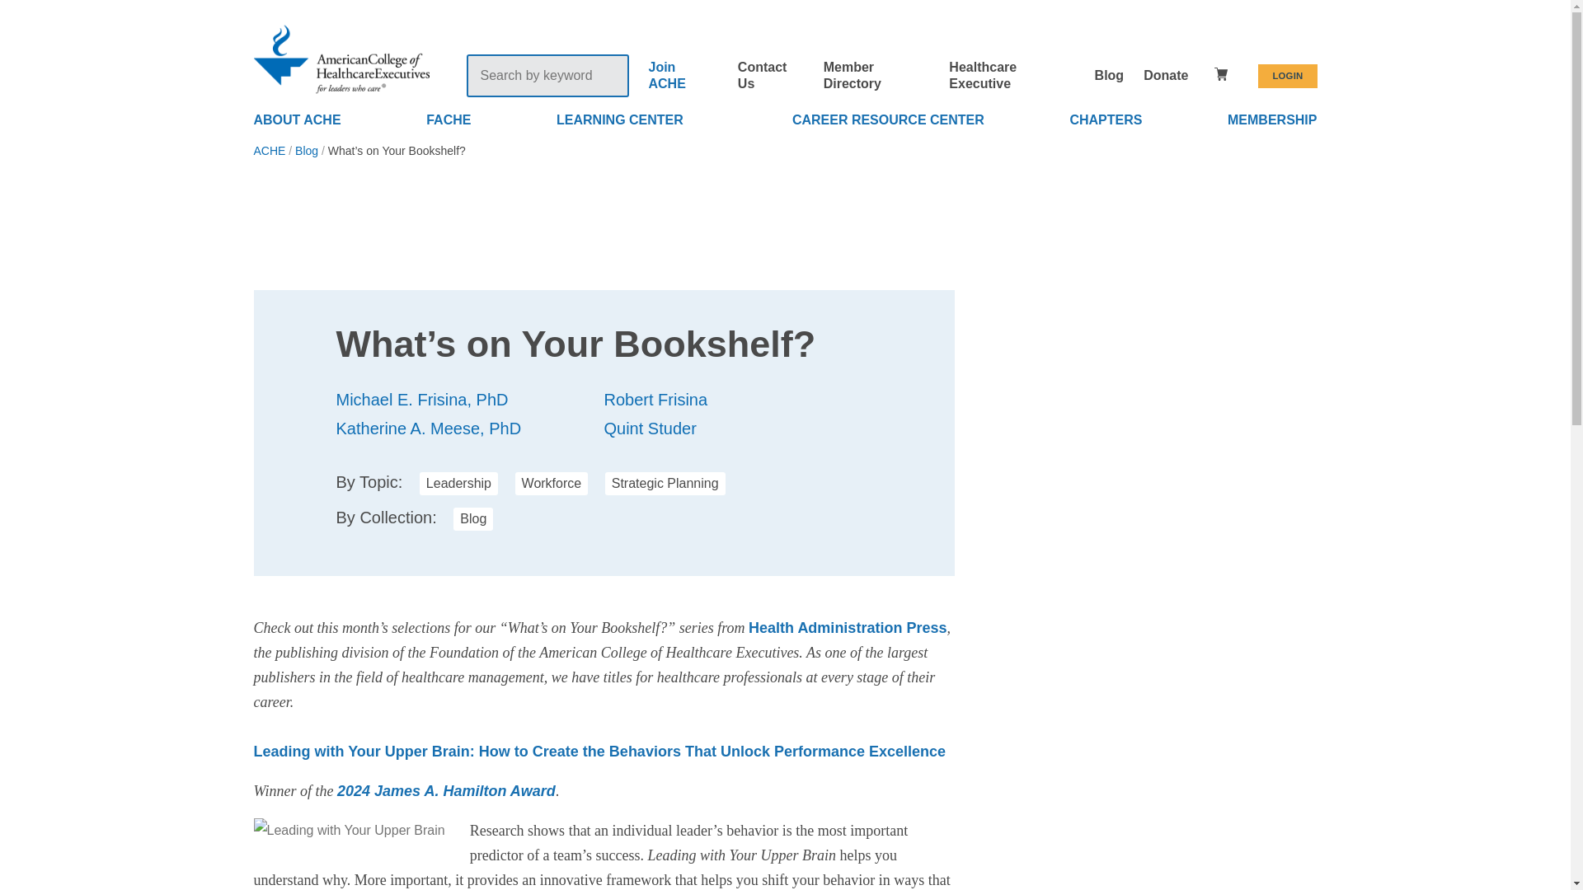  What do you see at coordinates (448, 120) in the screenshot?
I see `FACHE` at bounding box center [448, 120].